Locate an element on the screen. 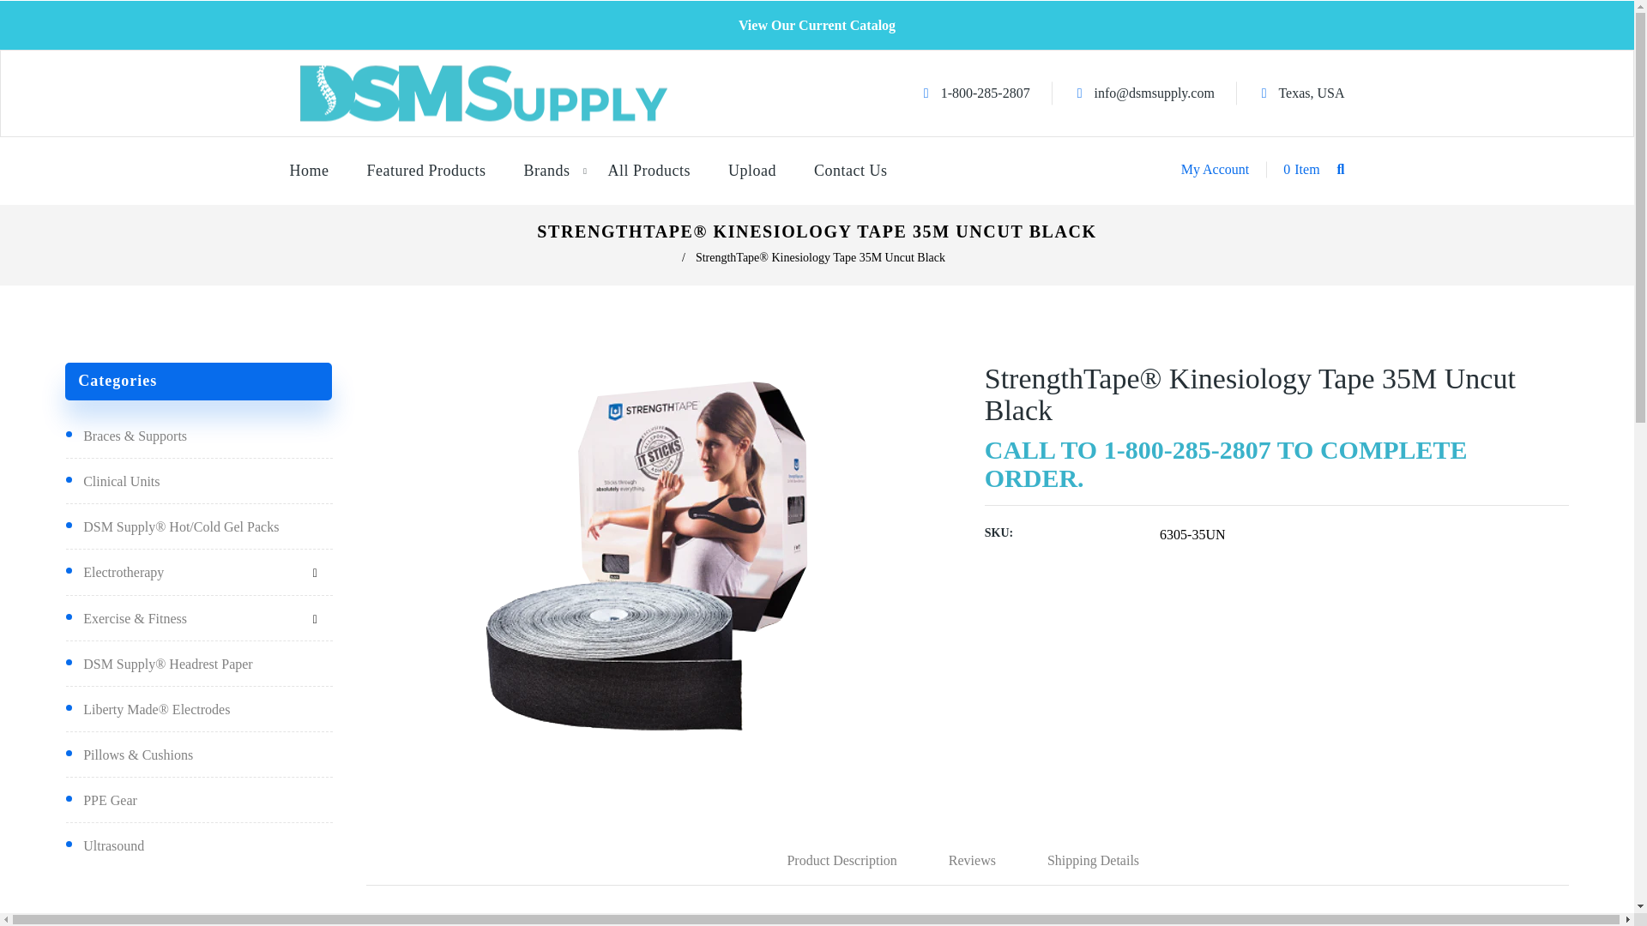 The width and height of the screenshot is (1647, 926). Electrotherapy is located at coordinates (546, 170).